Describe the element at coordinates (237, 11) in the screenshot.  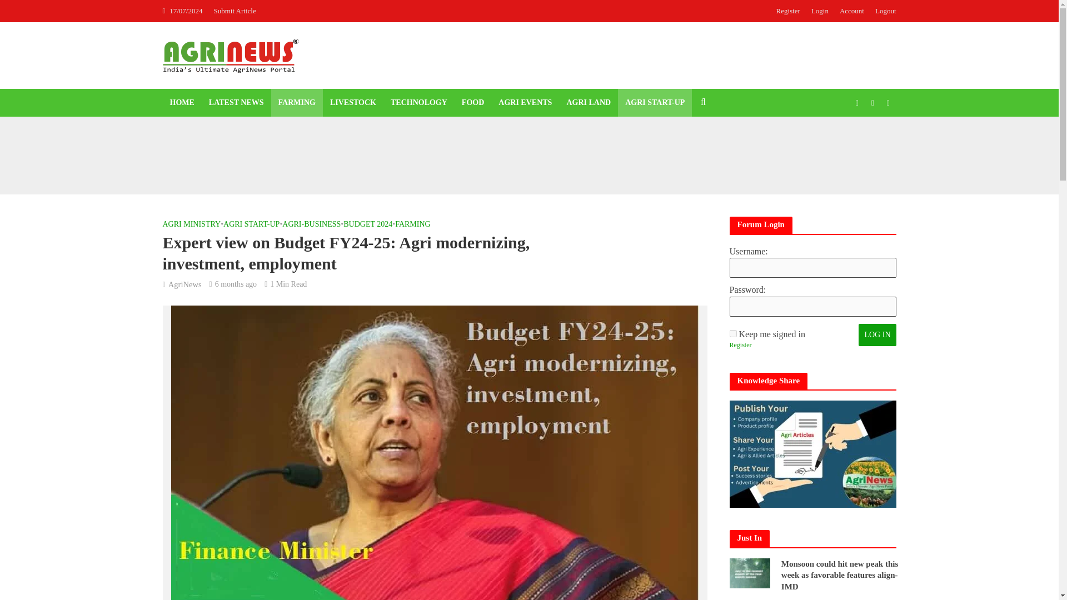
I see `Submit Article` at that location.